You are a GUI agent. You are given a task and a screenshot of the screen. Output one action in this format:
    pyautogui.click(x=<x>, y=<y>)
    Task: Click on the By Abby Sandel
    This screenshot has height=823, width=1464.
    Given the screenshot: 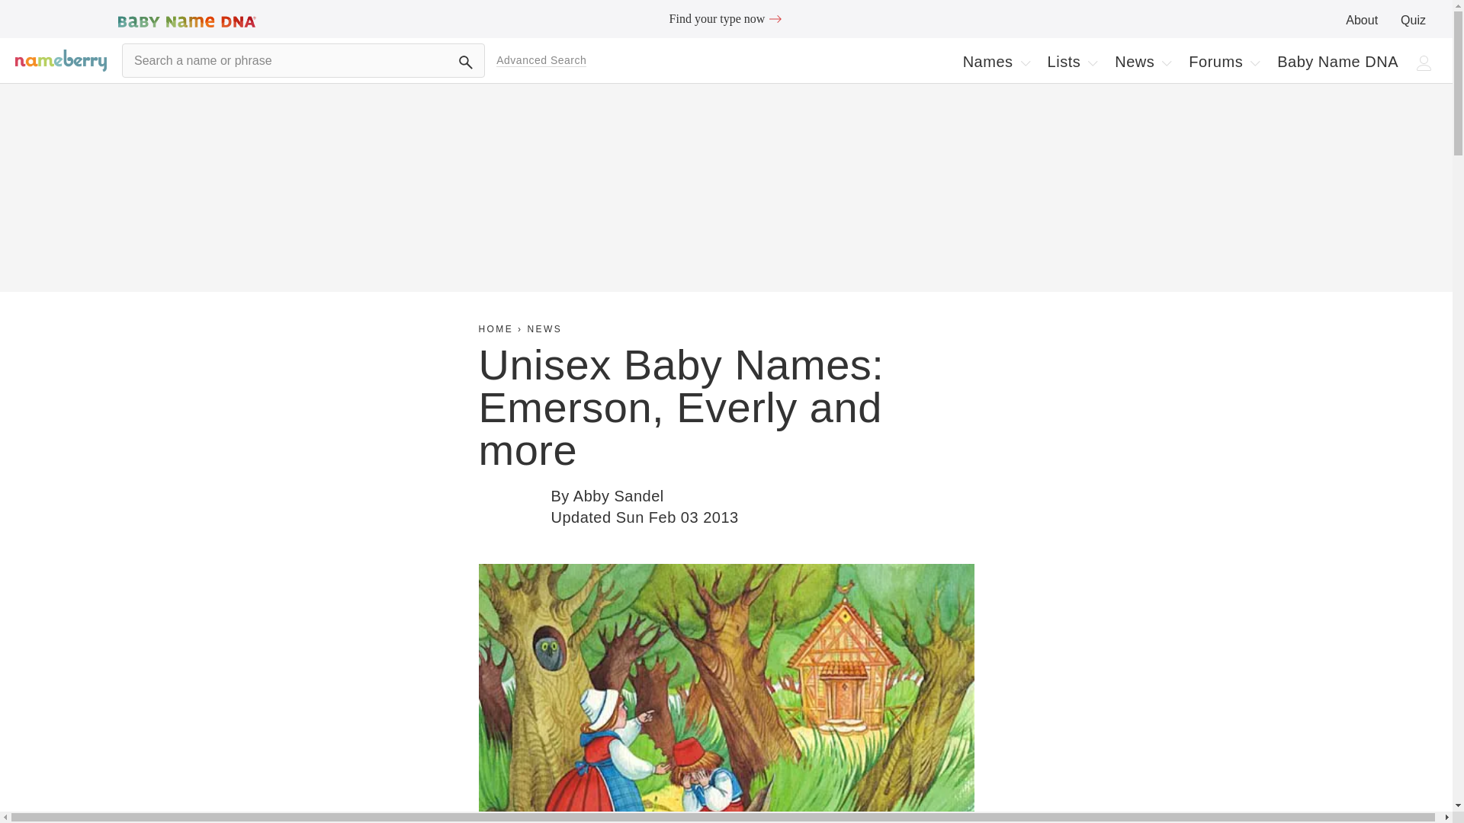 What is the action you would take?
    pyautogui.click(x=996, y=62)
    